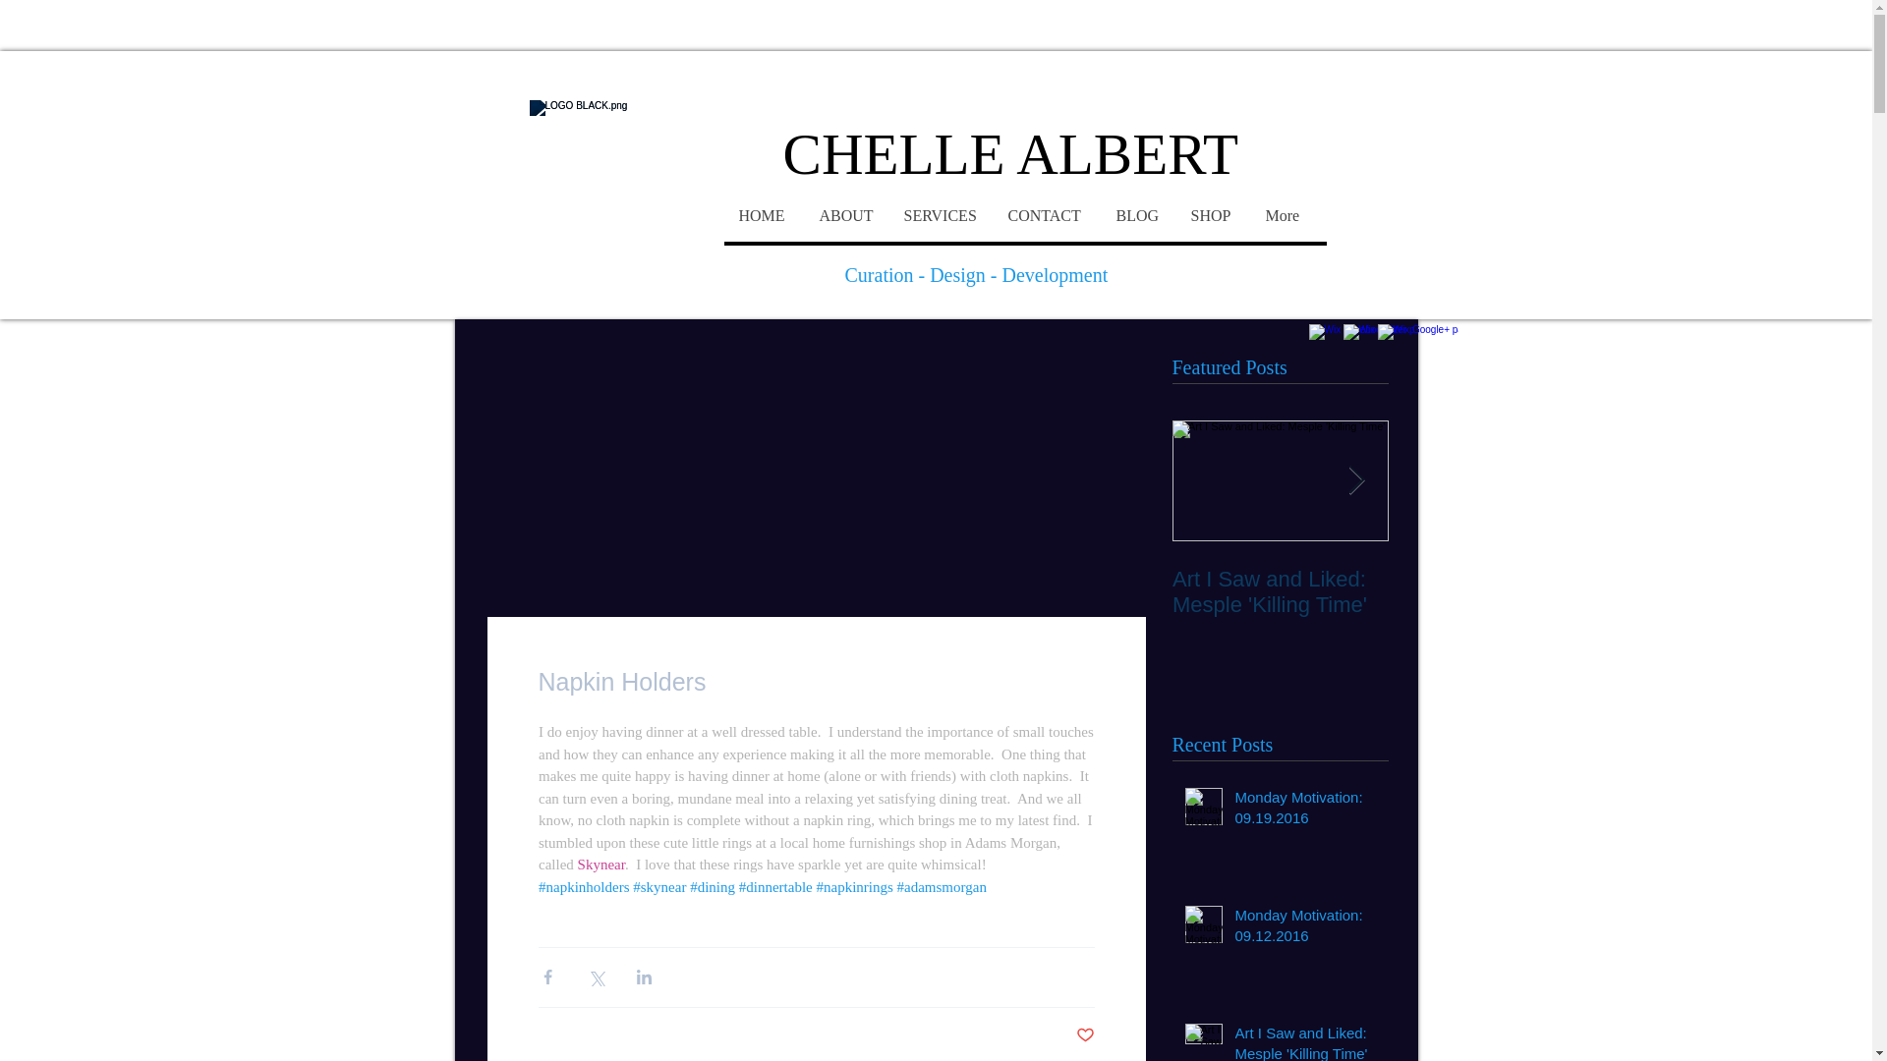  Describe the element at coordinates (845, 216) in the screenshot. I see `ABOUT` at that location.